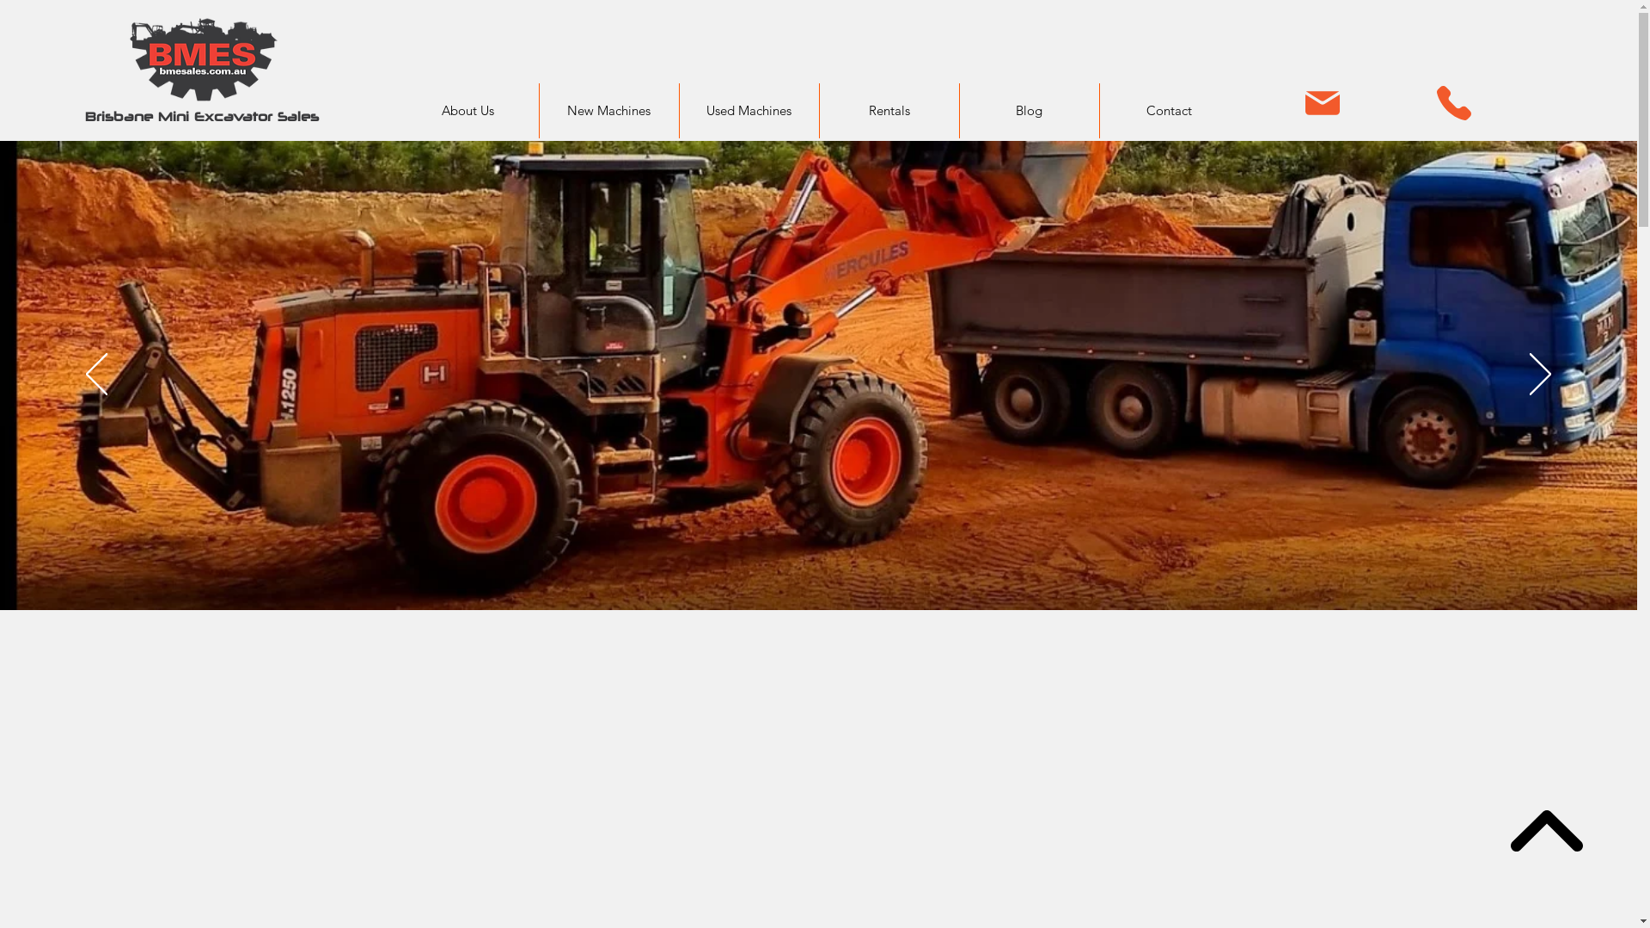  What do you see at coordinates (467, 111) in the screenshot?
I see `About Us` at bounding box center [467, 111].